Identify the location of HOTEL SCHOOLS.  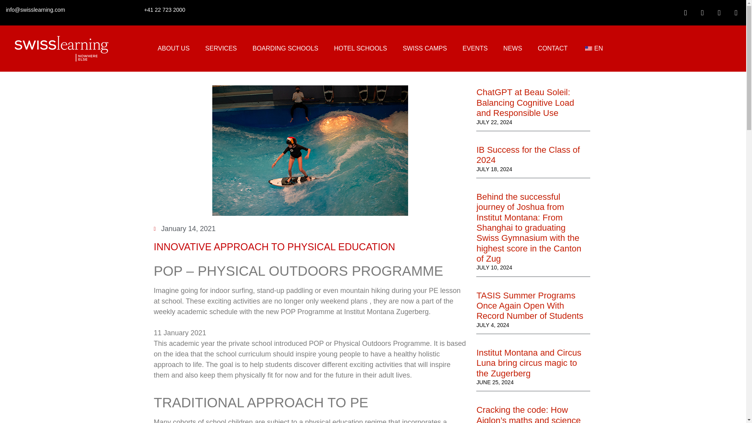
(360, 49).